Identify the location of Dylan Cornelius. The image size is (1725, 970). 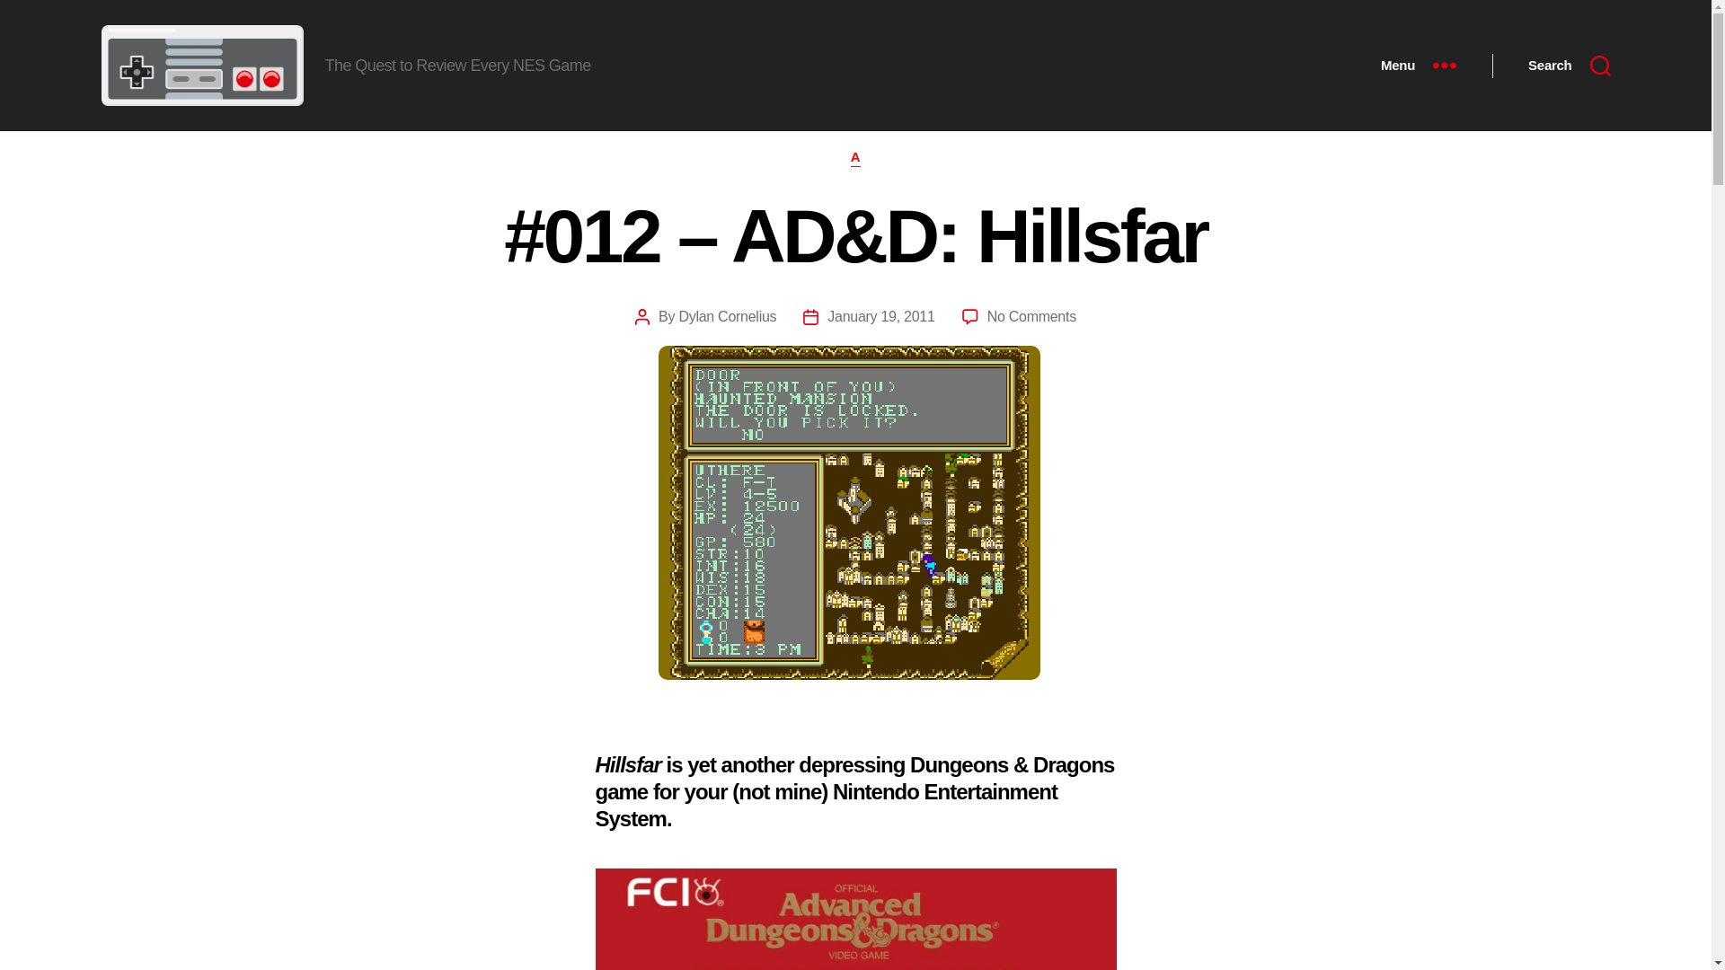
(727, 316).